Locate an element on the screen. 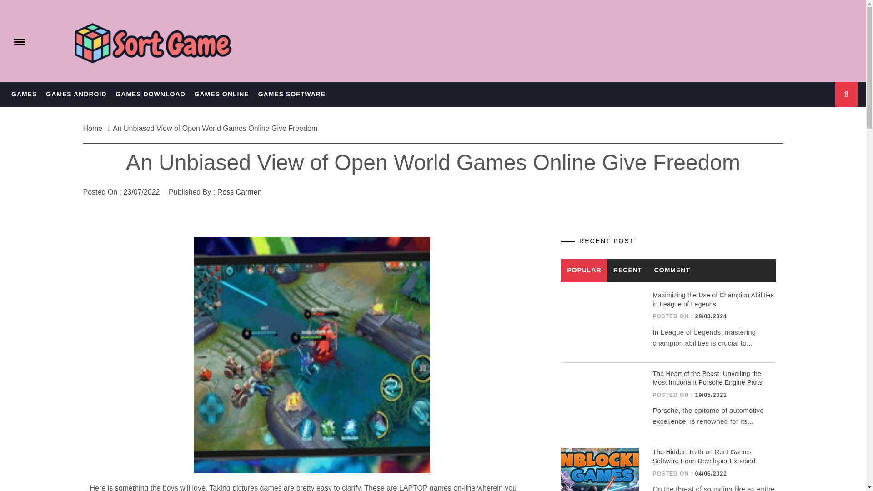 The width and height of the screenshot is (873, 491). GAMES ANDROID is located at coordinates (75, 95).